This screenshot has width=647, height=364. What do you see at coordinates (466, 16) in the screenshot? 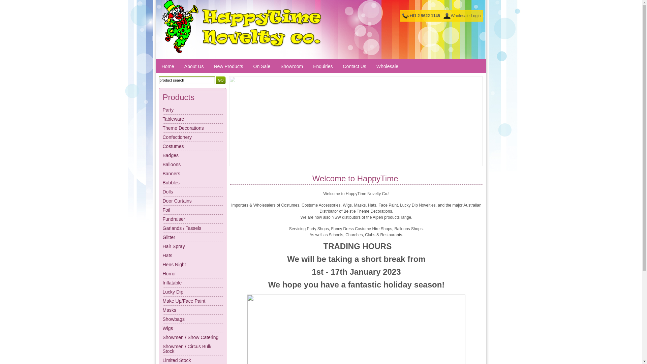
I see `Wholesale Login` at bounding box center [466, 16].